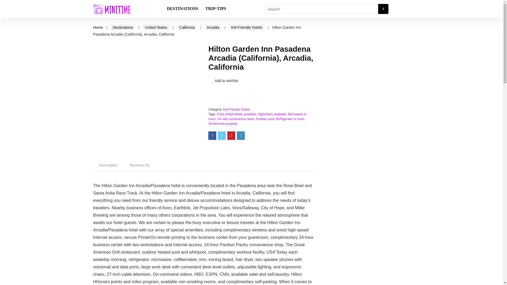  Describe the element at coordinates (156, 27) in the screenshot. I see `United States` at that location.